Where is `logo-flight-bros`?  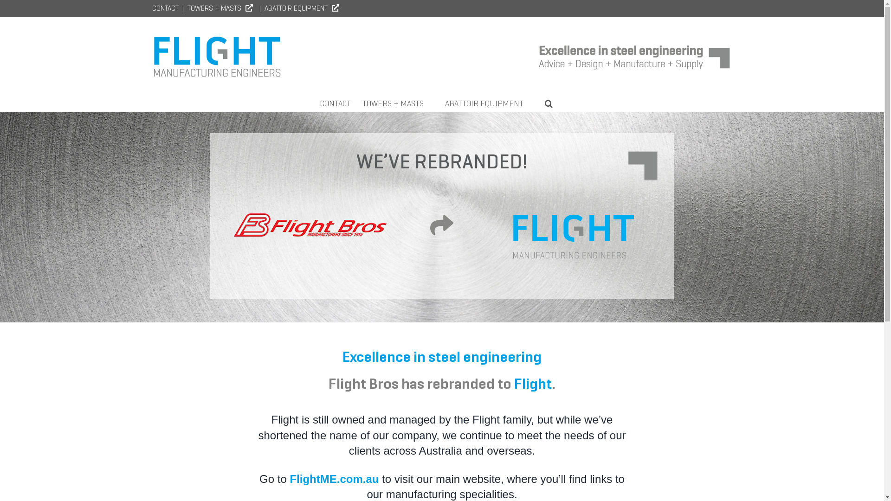
logo-flight-bros is located at coordinates (310, 225).